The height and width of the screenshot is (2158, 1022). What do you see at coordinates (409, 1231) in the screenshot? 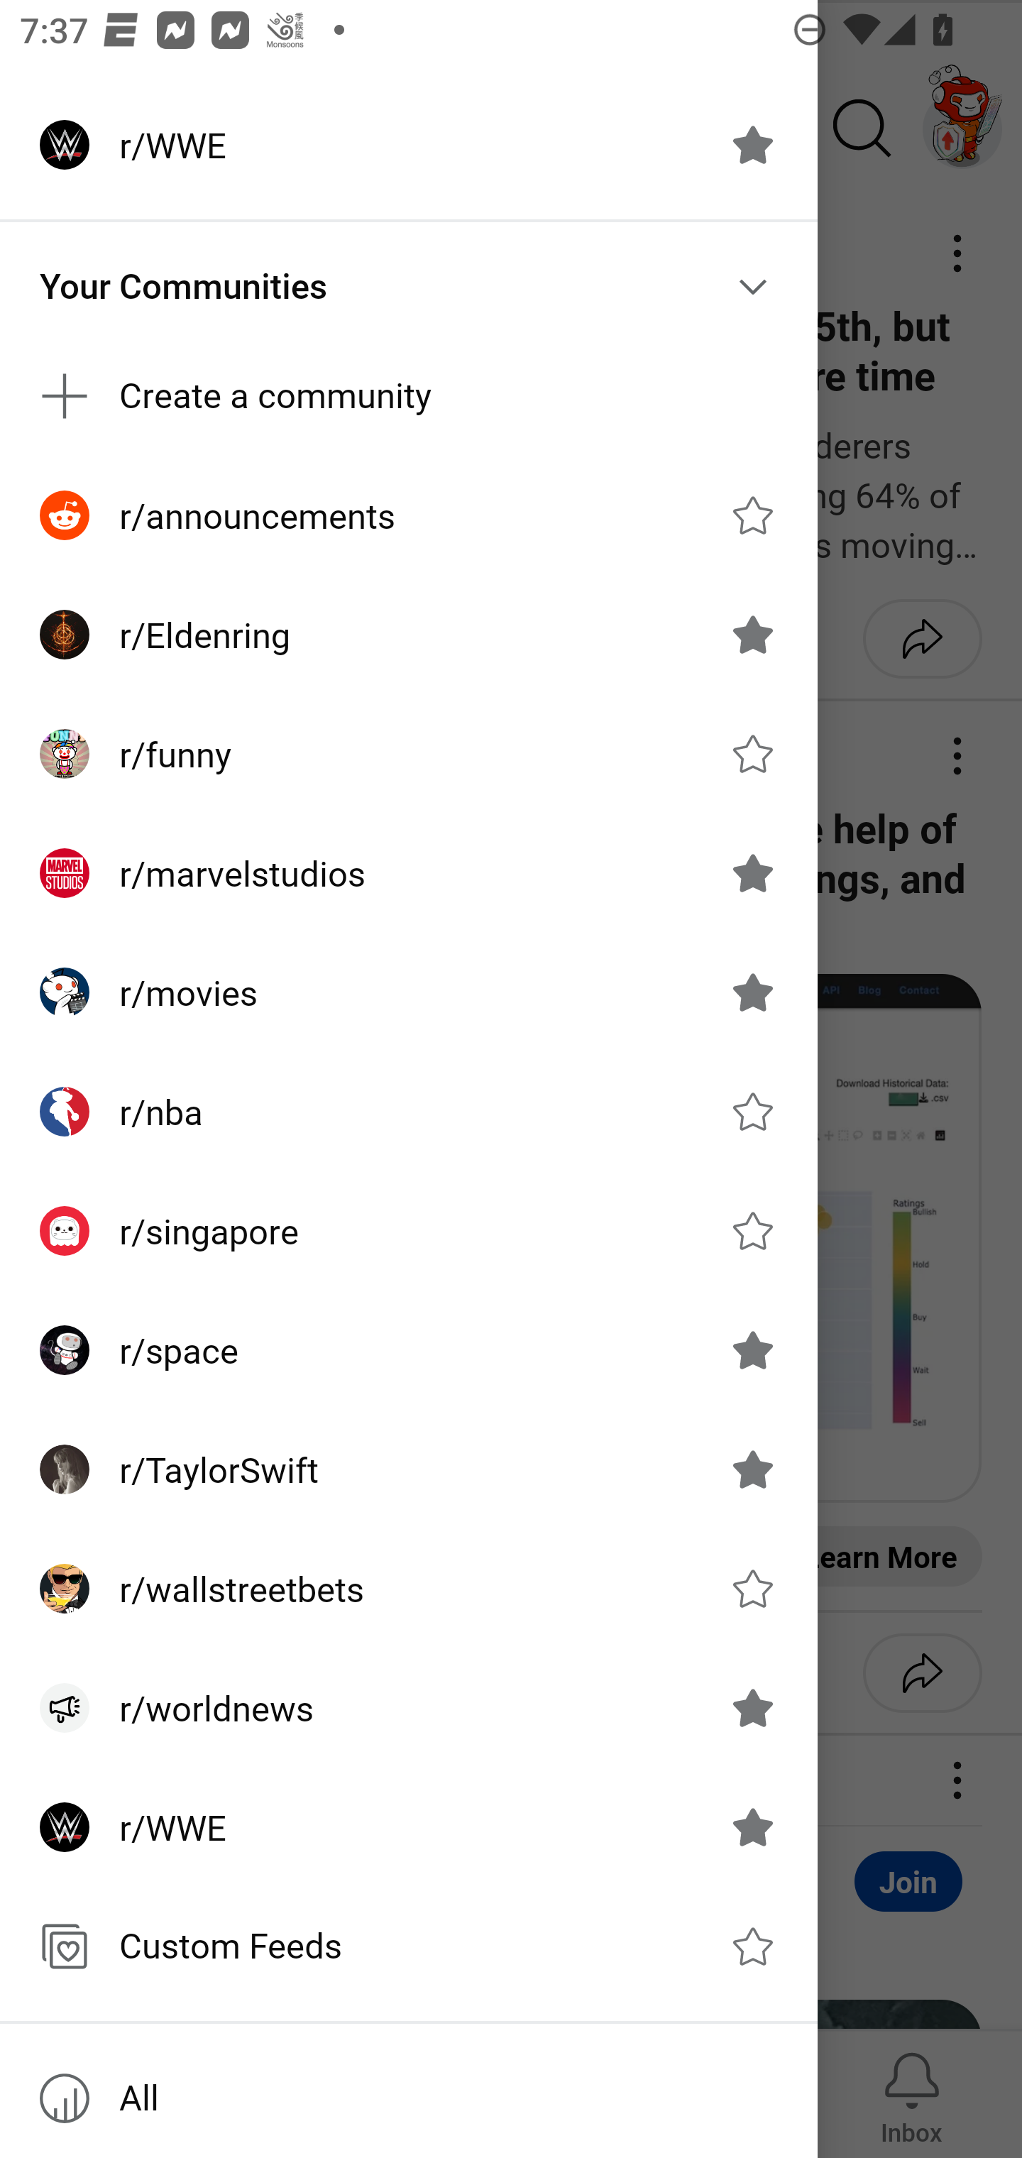
I see `r/singapore Favorite r/singapore` at bounding box center [409, 1231].